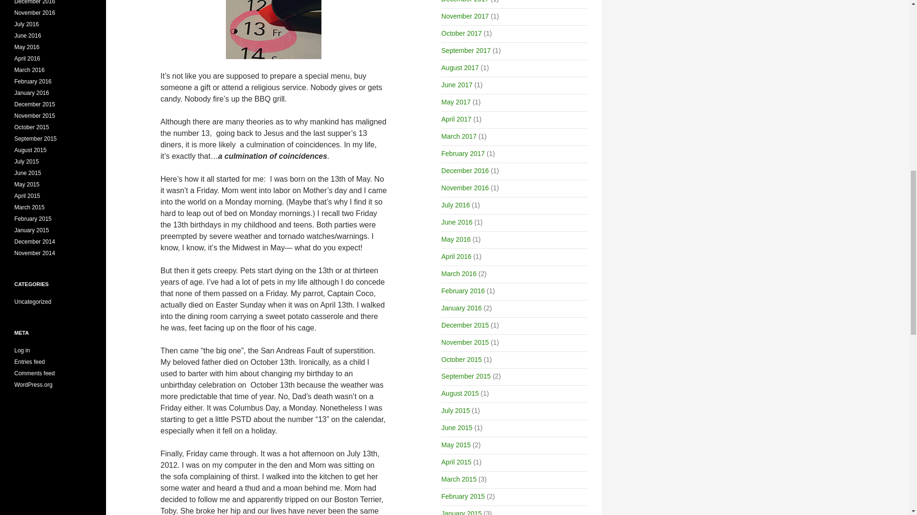  Describe the element at coordinates (465, 16) in the screenshot. I see `November 2017` at that location.